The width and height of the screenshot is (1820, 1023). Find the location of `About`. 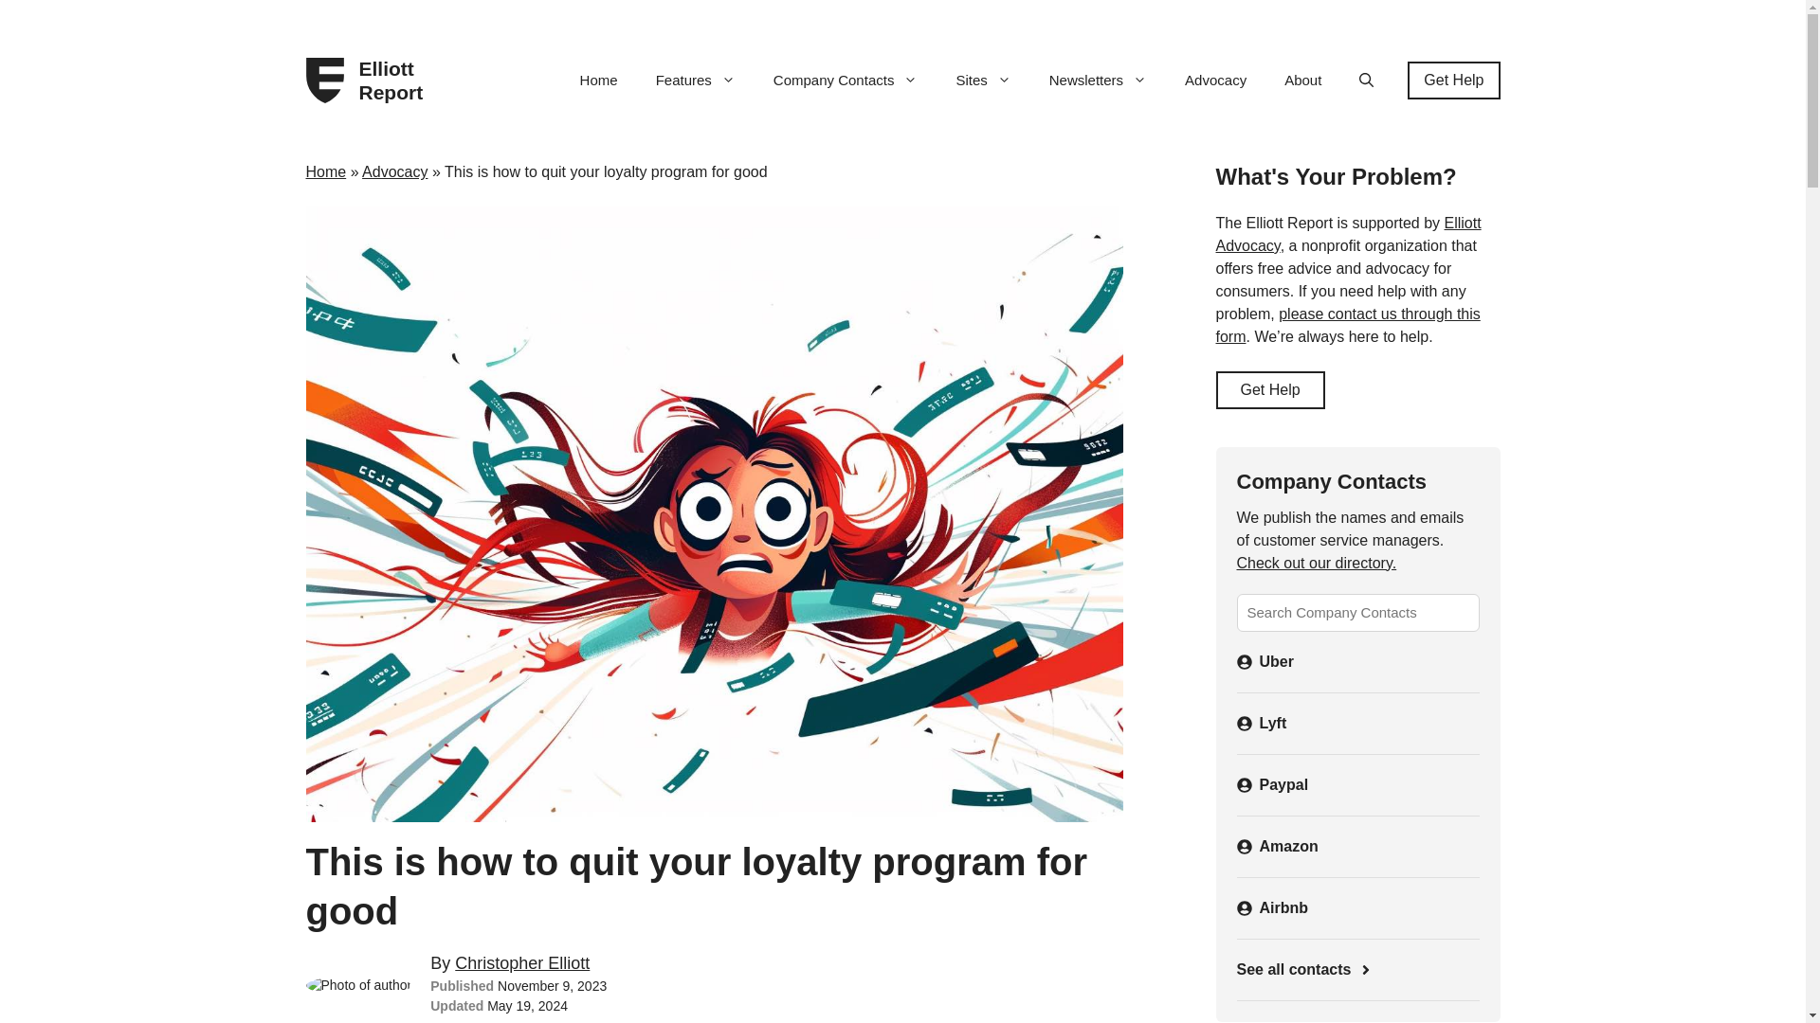

About is located at coordinates (1302, 81).